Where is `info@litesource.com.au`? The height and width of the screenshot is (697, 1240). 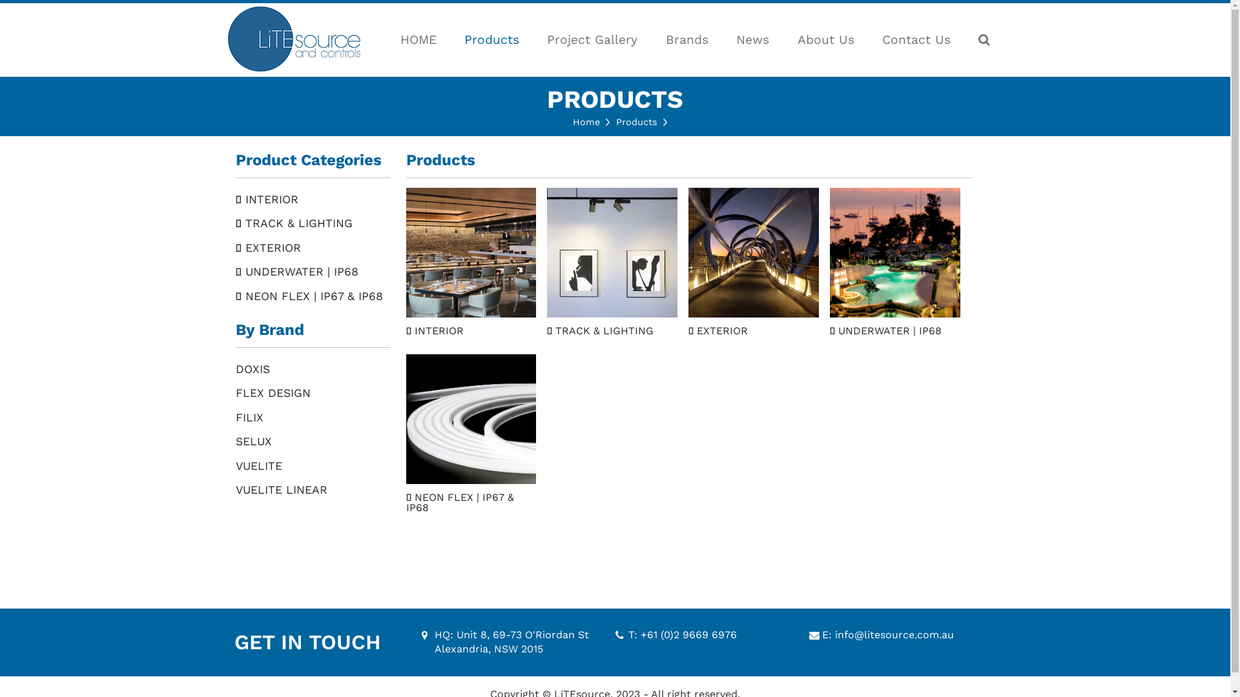 info@litesource.com.au is located at coordinates (894, 635).